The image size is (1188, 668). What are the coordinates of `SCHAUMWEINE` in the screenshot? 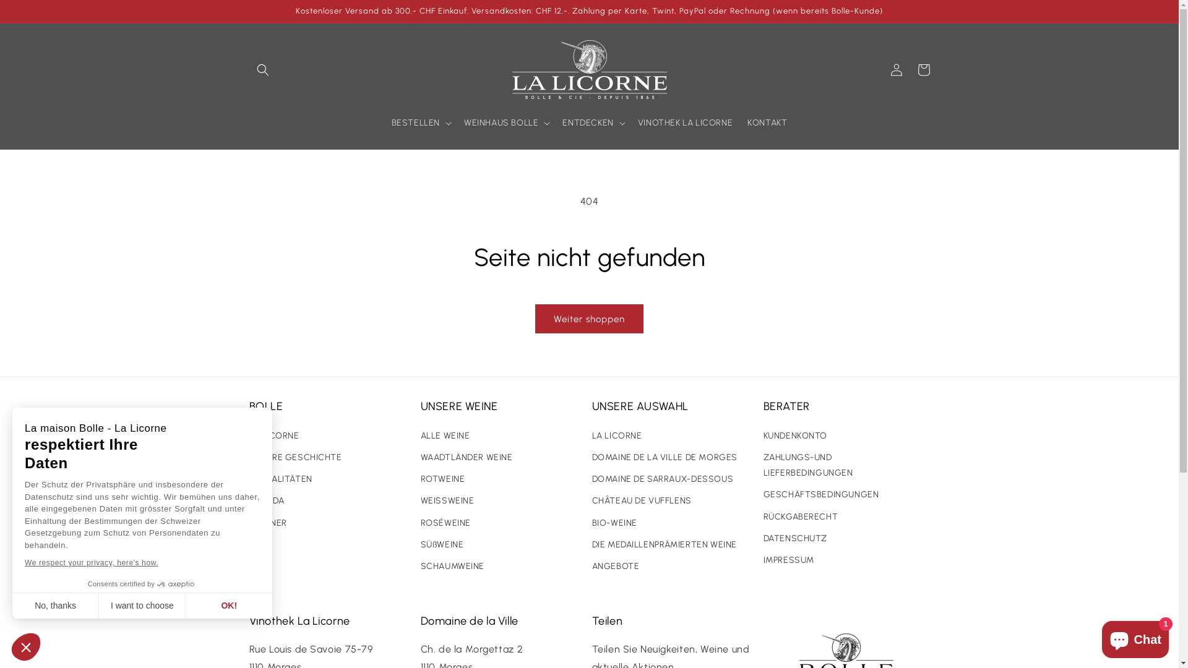 It's located at (453, 567).